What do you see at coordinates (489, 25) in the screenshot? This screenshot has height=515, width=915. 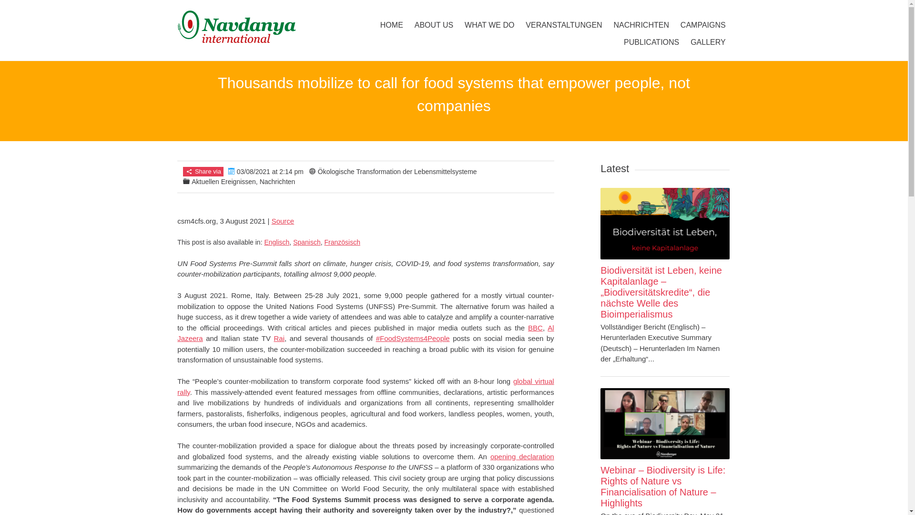 I see `WHAT WE DO` at bounding box center [489, 25].